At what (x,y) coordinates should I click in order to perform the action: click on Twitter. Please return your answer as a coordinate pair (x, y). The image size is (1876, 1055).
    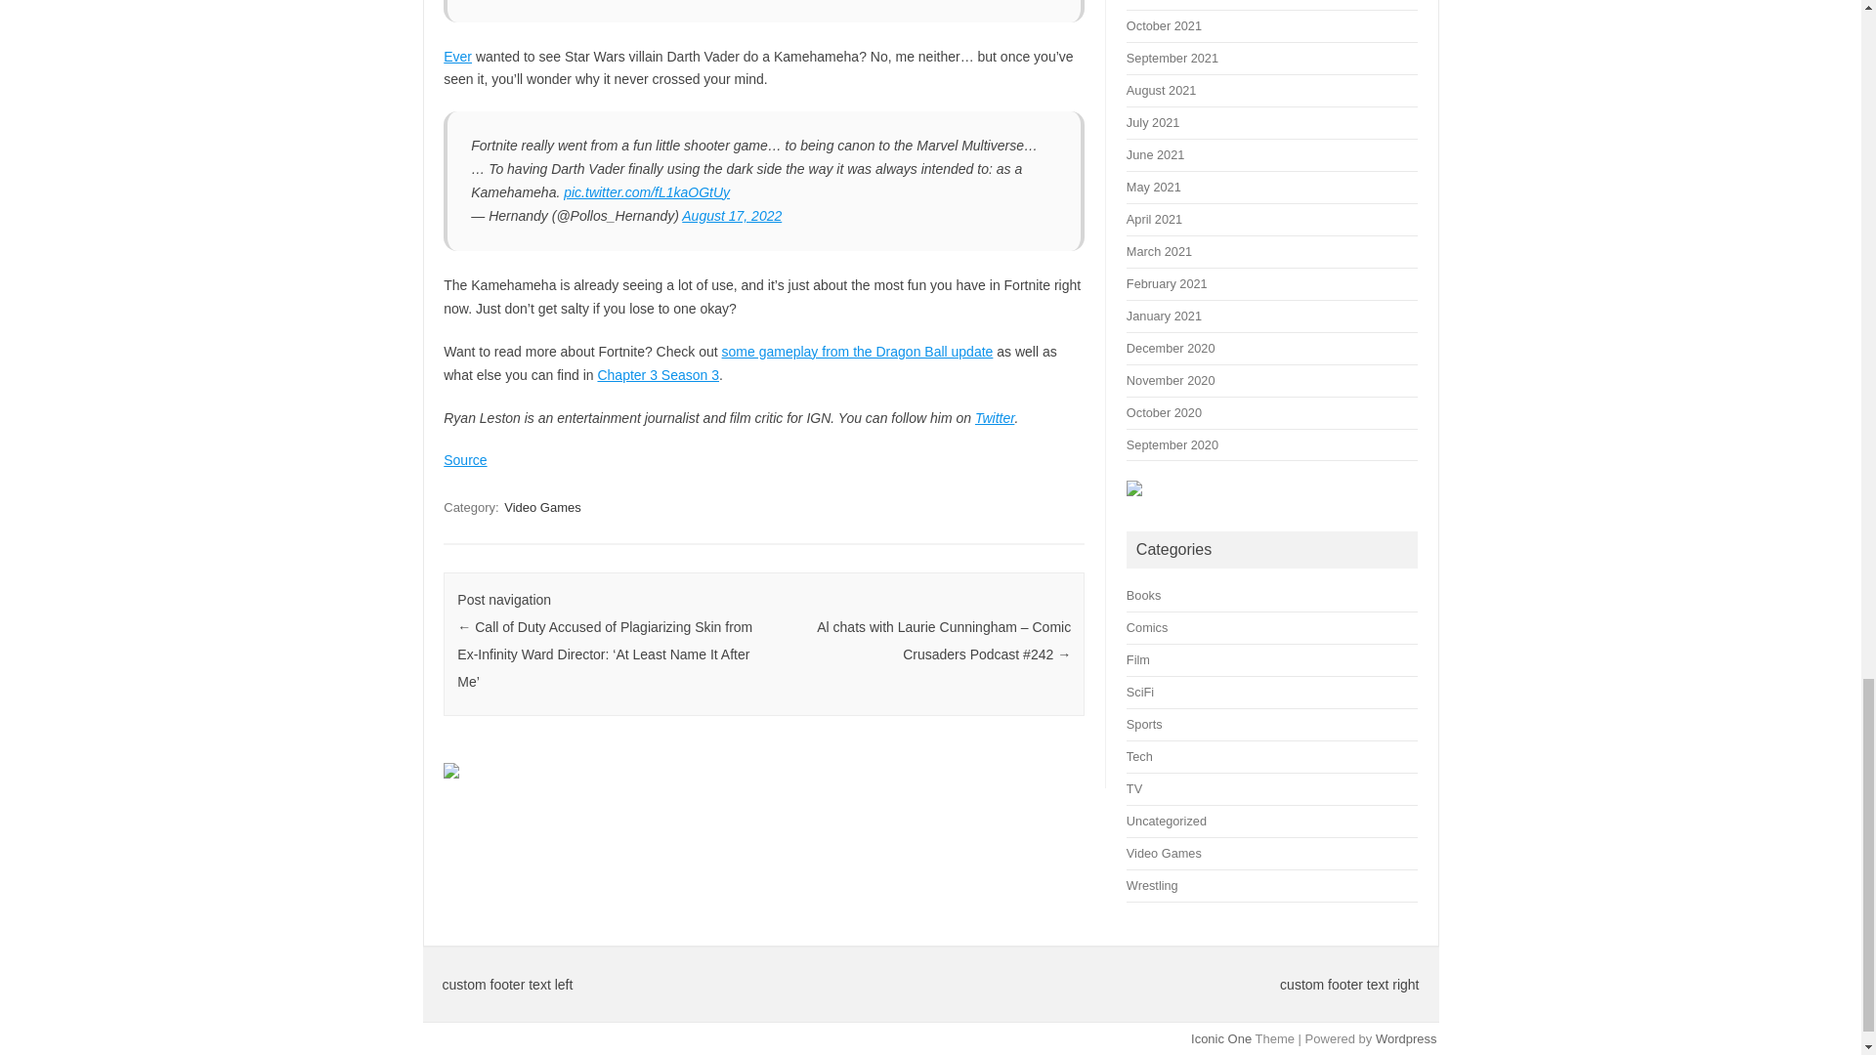
    Looking at the image, I should click on (995, 418).